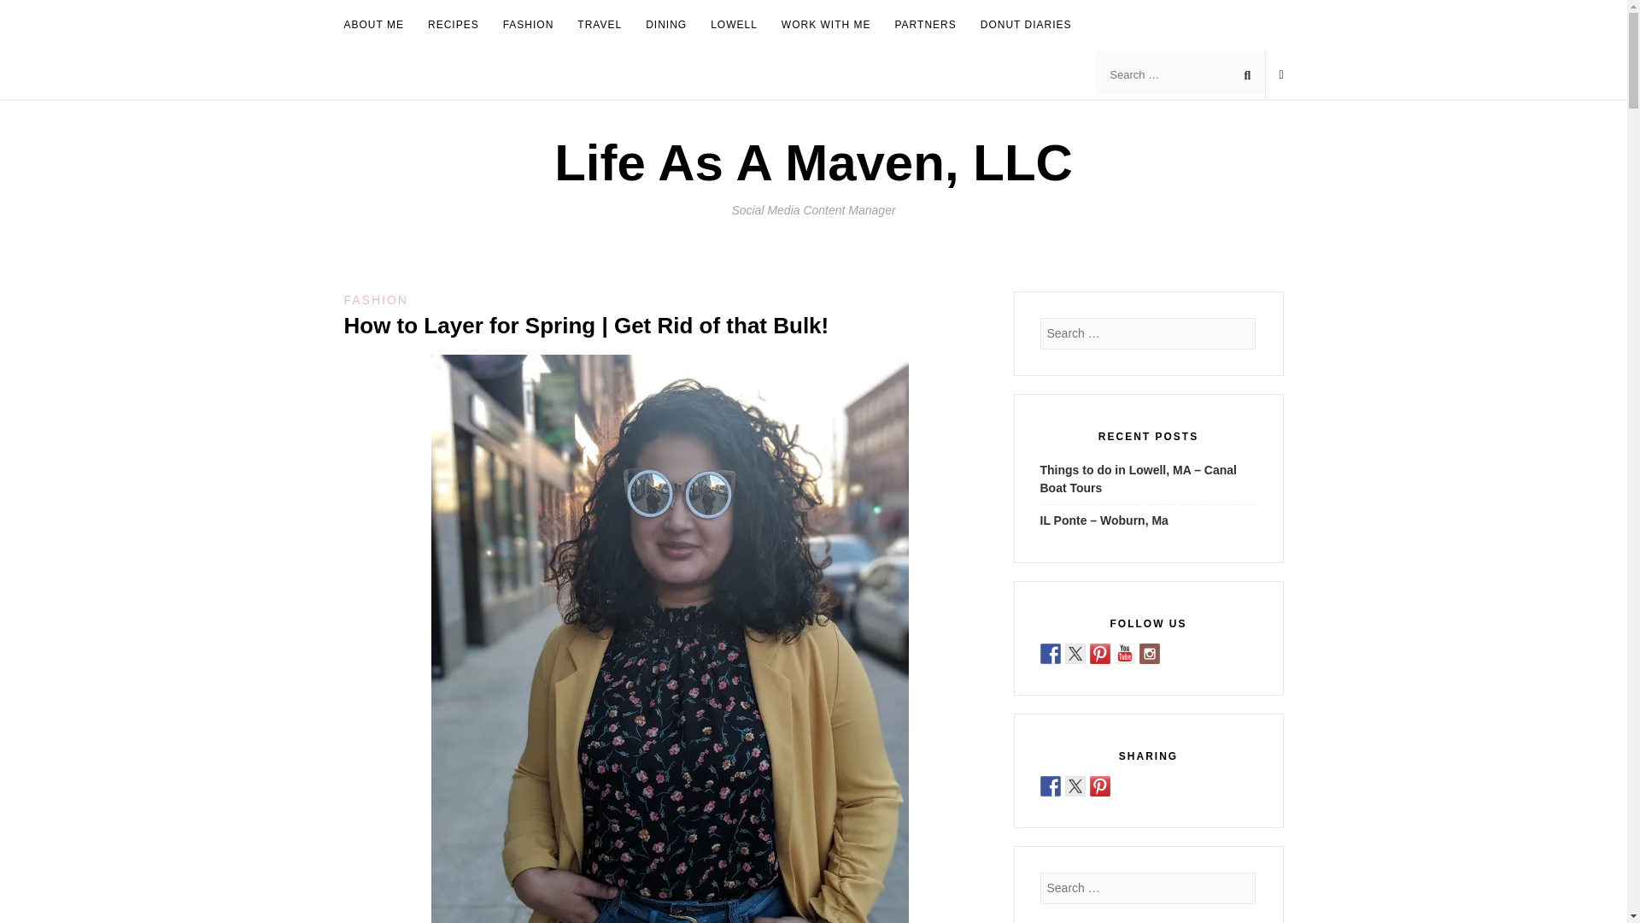 The width and height of the screenshot is (1640, 923). I want to click on Our board on Pinterest, so click(1100, 653).